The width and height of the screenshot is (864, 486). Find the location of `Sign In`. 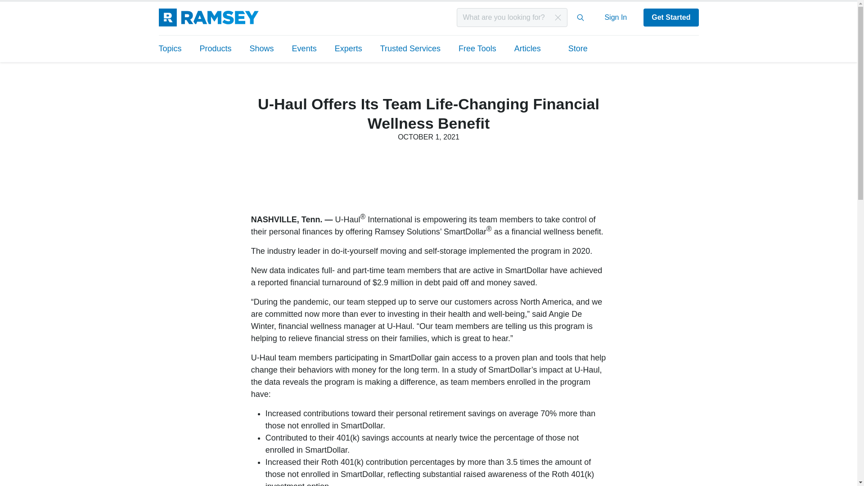

Sign In is located at coordinates (616, 17).